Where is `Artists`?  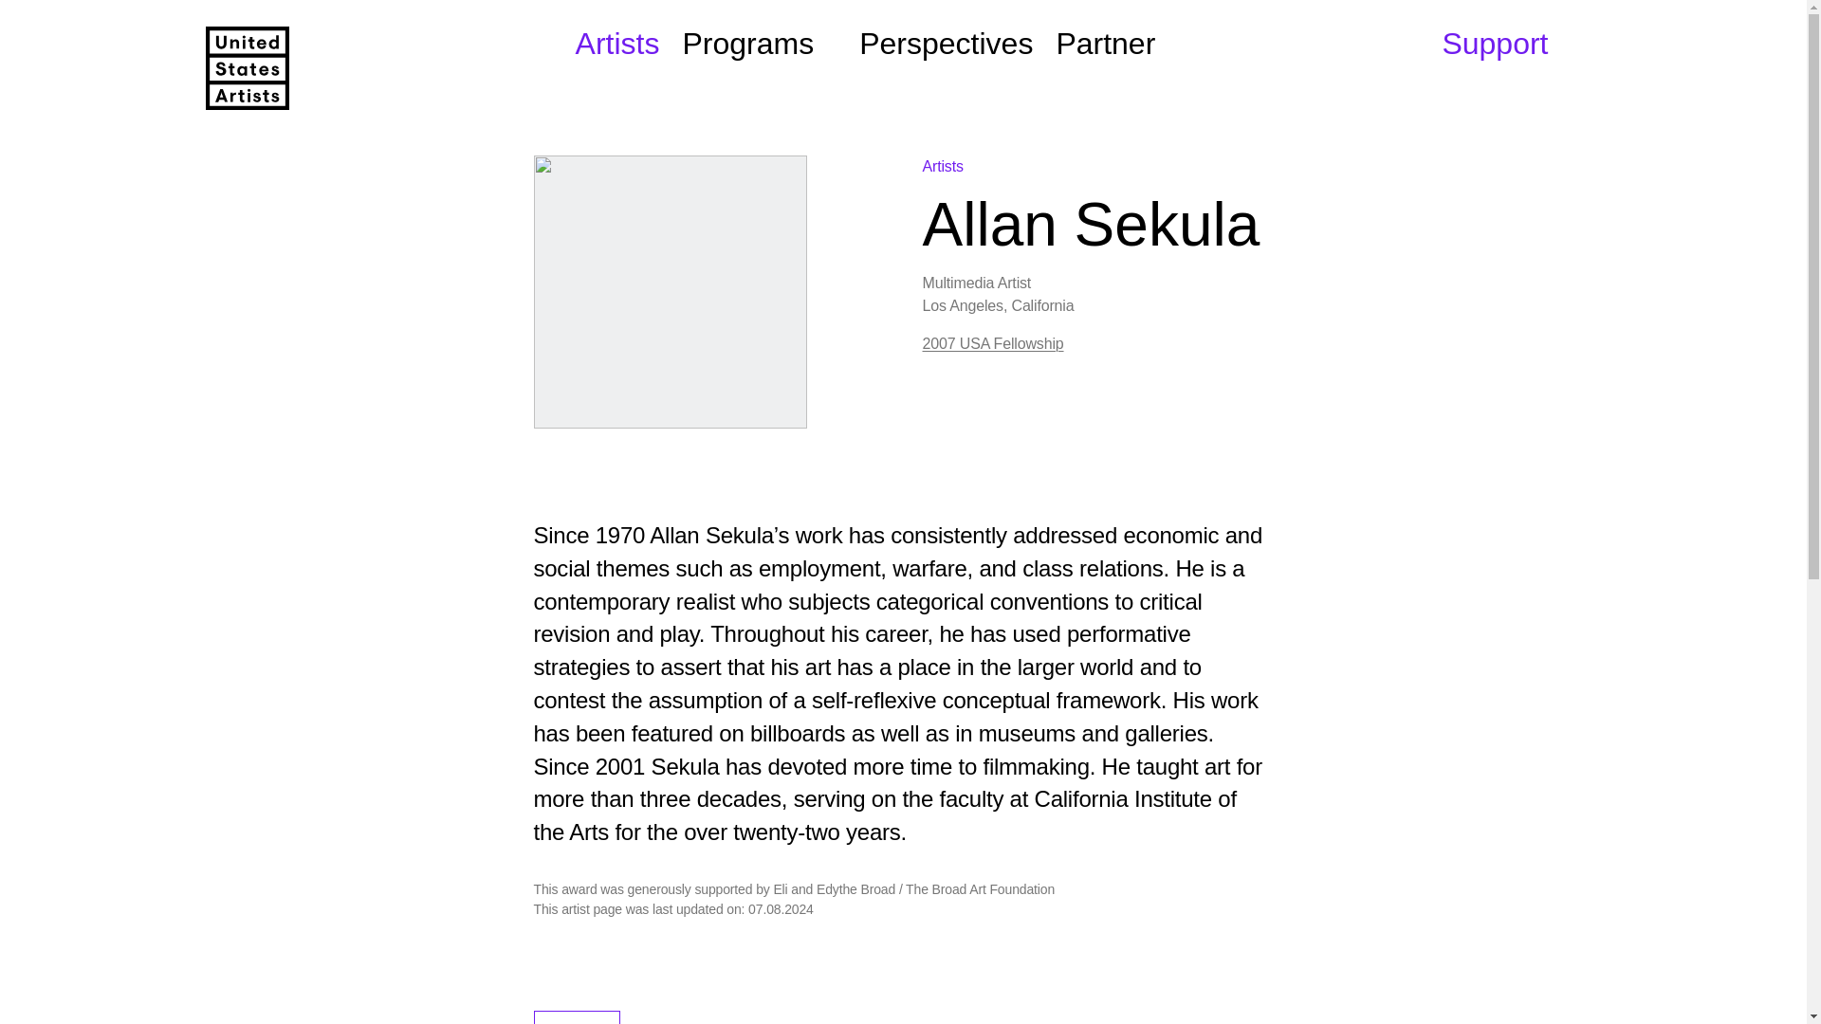
Artists is located at coordinates (942, 167).